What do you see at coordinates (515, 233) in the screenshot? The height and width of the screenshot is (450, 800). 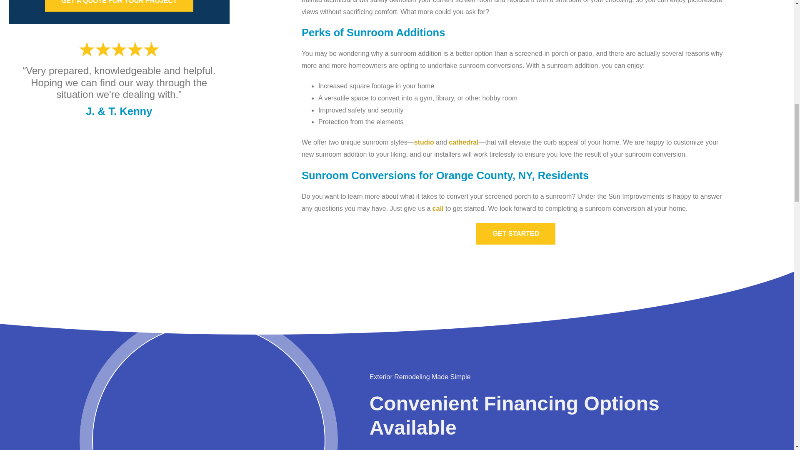 I see `GET STARTED` at bounding box center [515, 233].